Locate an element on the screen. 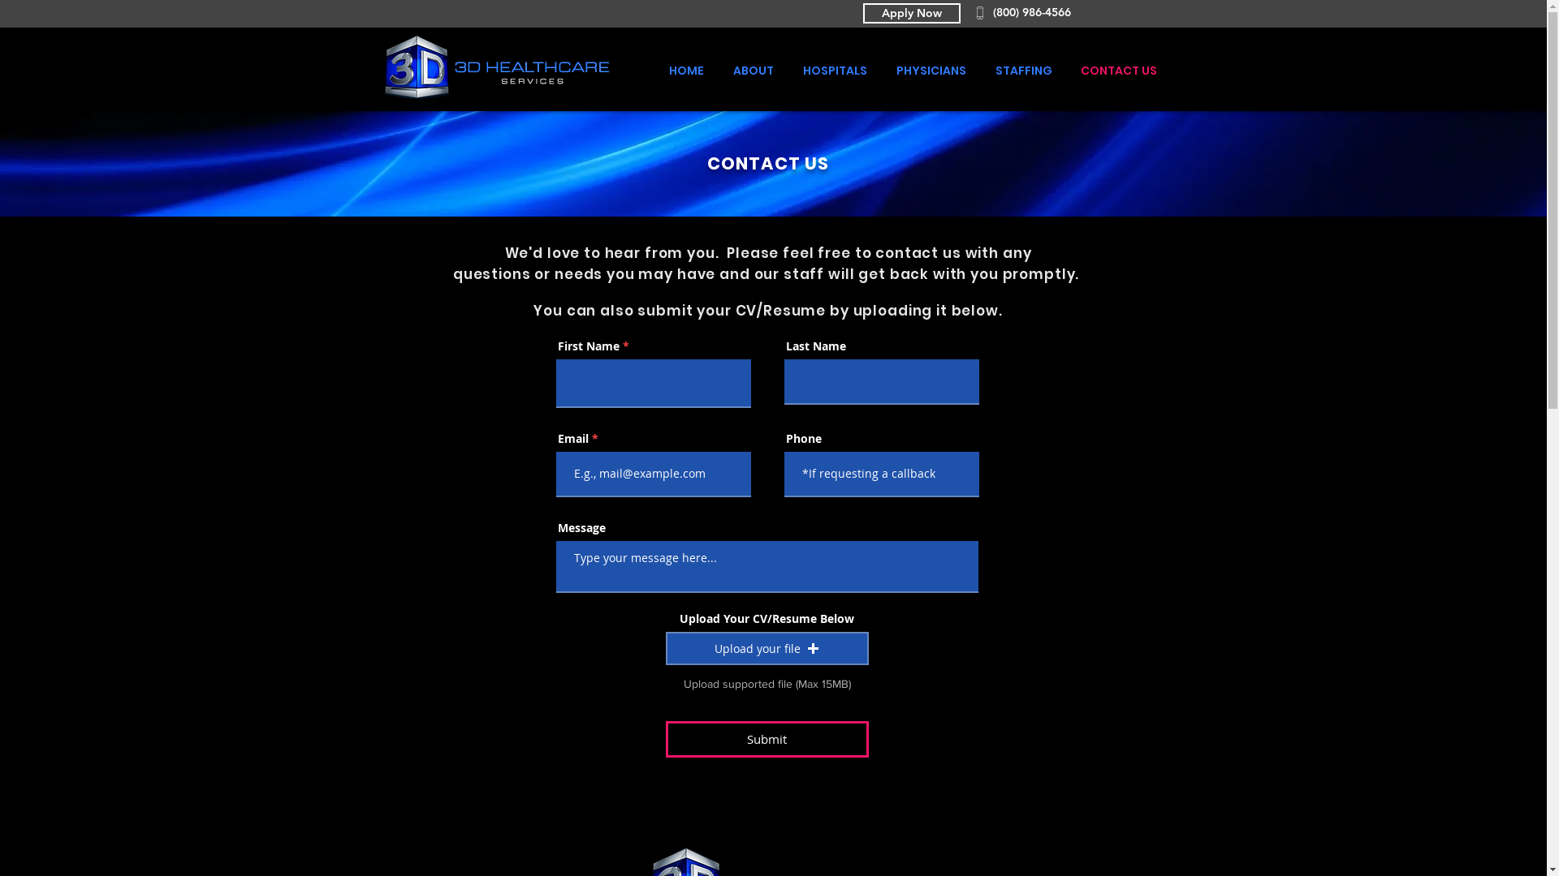  PHYSICIANS is located at coordinates (928, 71).